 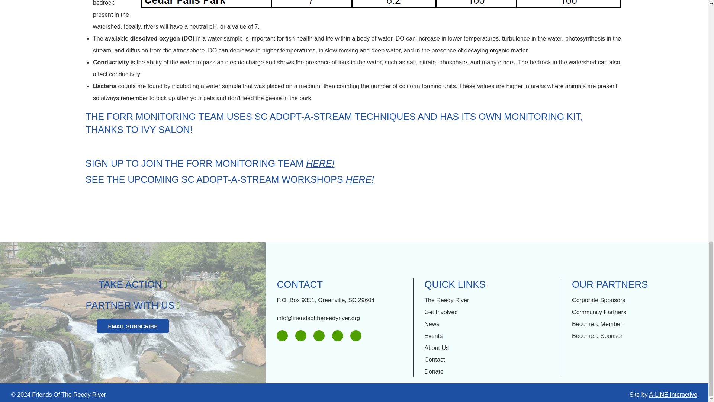 I want to click on HERE!, so click(x=360, y=179).